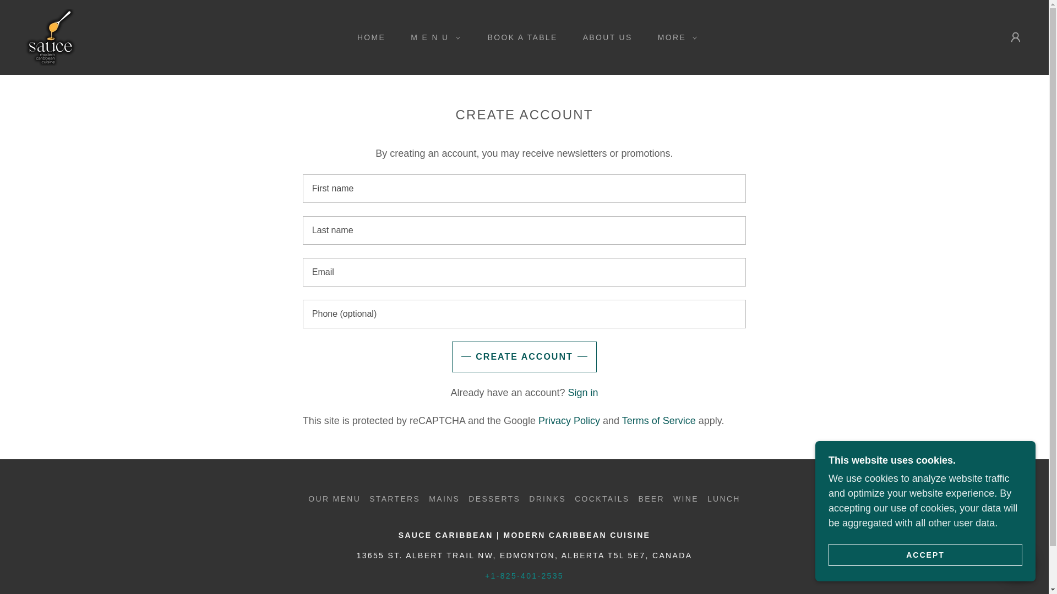  I want to click on M E N U, so click(432, 37).